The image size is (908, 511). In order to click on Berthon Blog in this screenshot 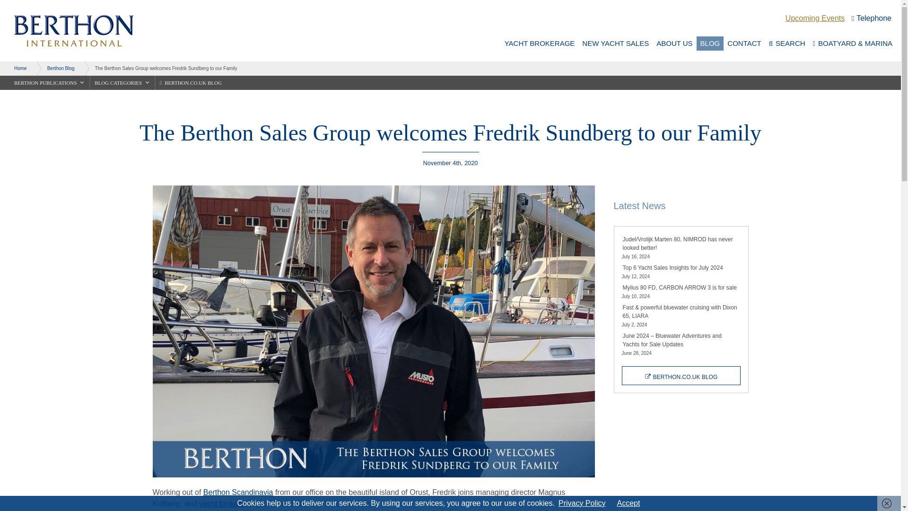, I will do `click(56, 68)`.